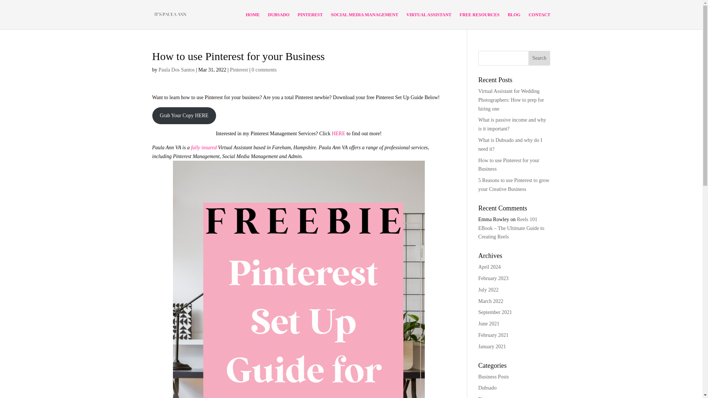  What do you see at coordinates (479, 21) in the screenshot?
I see `FREE RESOURCES` at bounding box center [479, 21].